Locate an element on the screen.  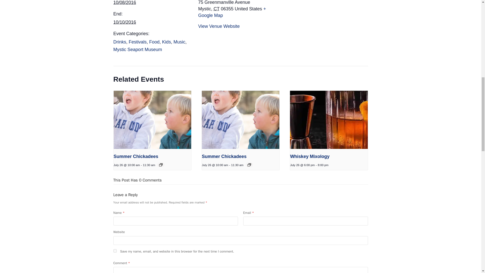
2016-10-08 is located at coordinates (124, 3).